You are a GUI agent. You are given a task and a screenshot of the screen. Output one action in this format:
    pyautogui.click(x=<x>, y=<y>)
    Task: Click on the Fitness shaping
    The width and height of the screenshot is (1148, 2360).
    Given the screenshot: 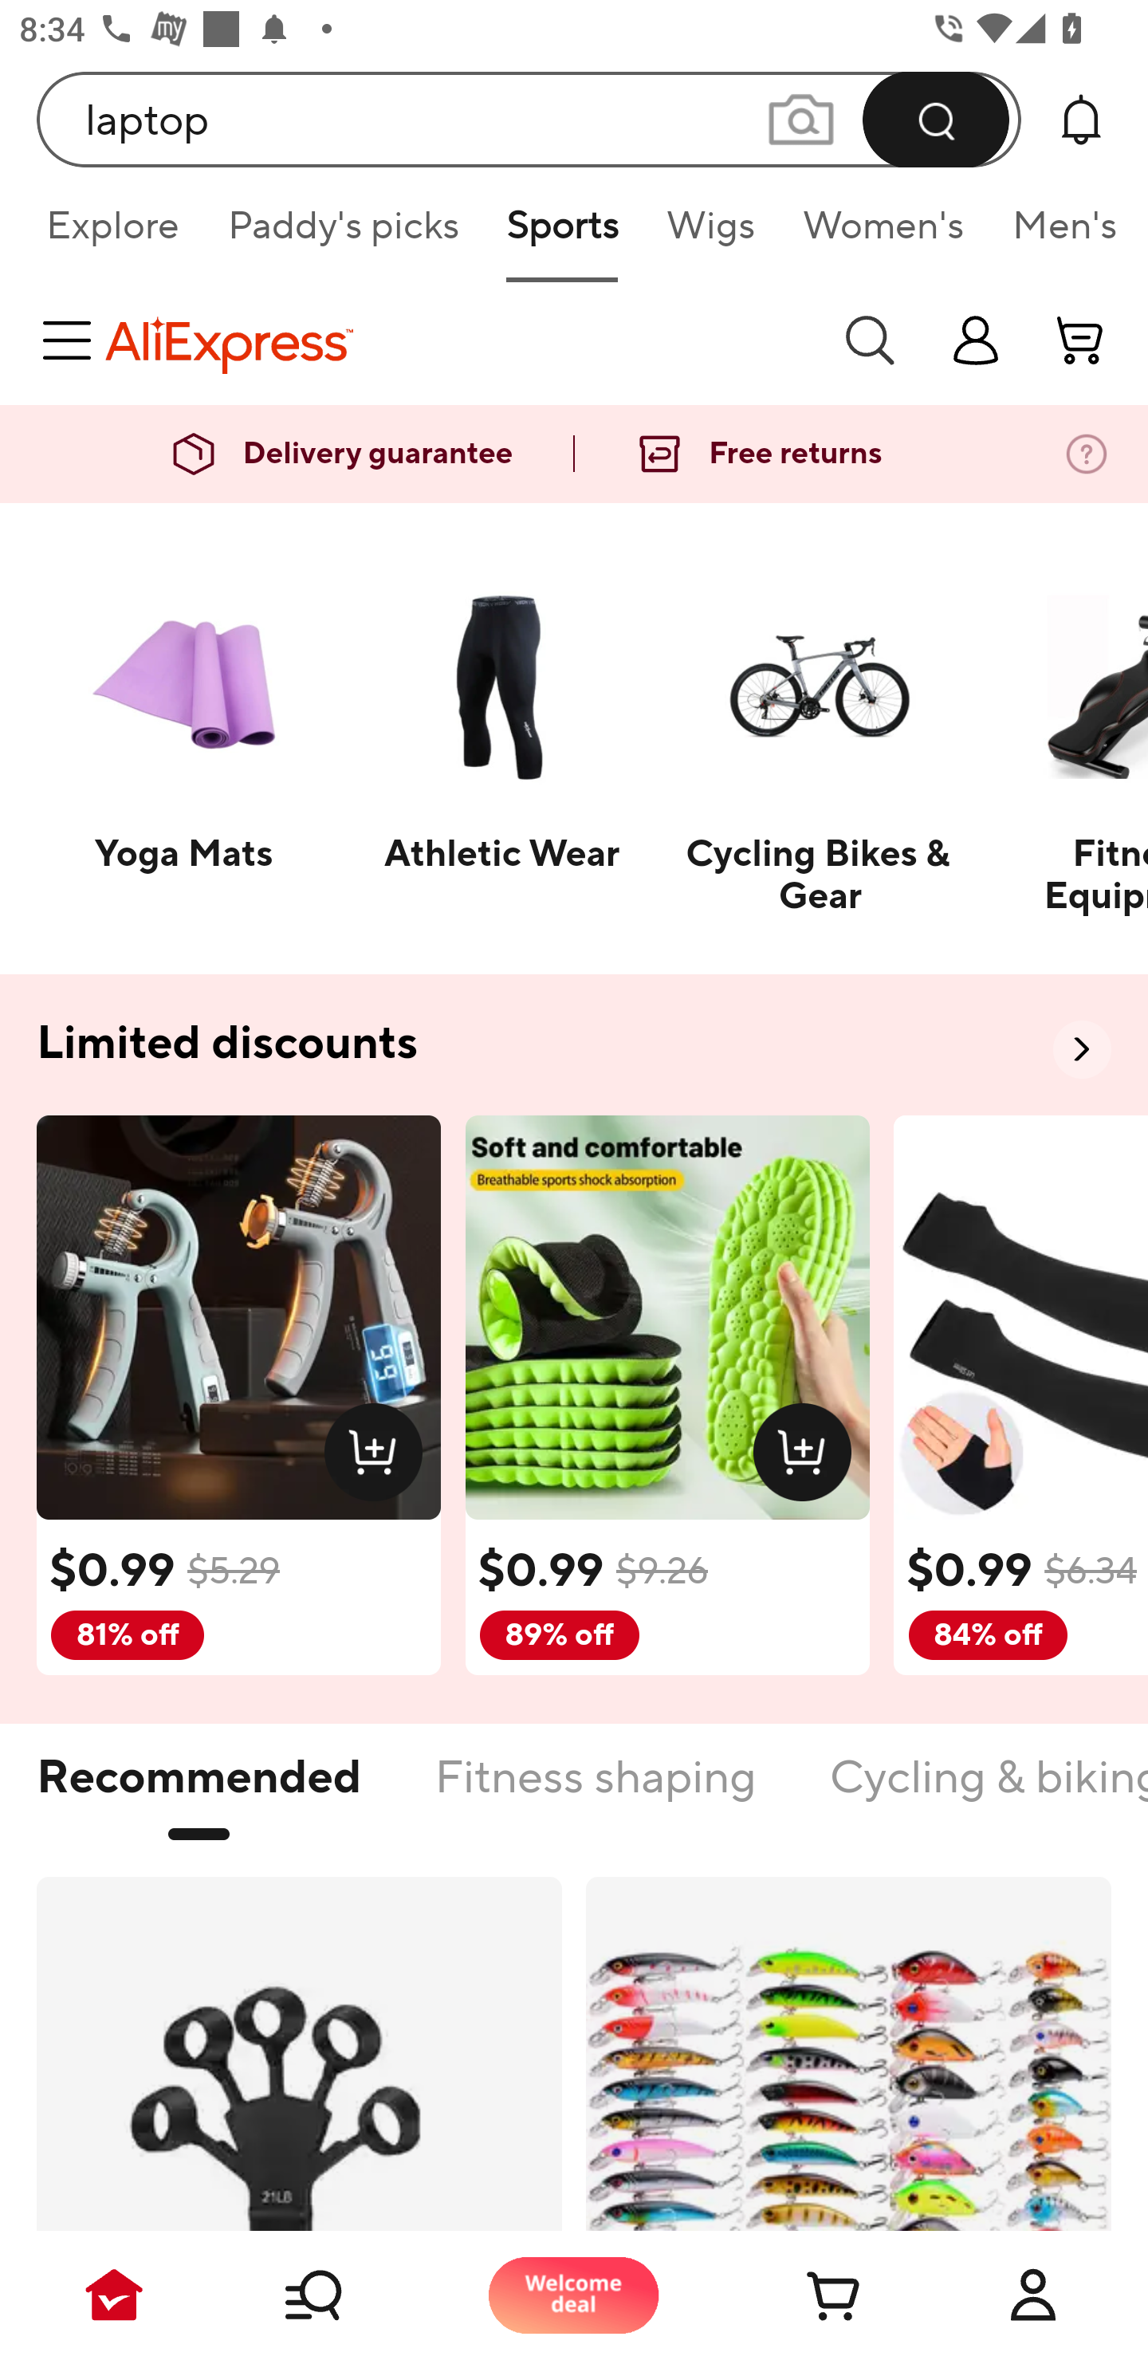 What is the action you would take?
    pyautogui.click(x=595, y=1793)
    